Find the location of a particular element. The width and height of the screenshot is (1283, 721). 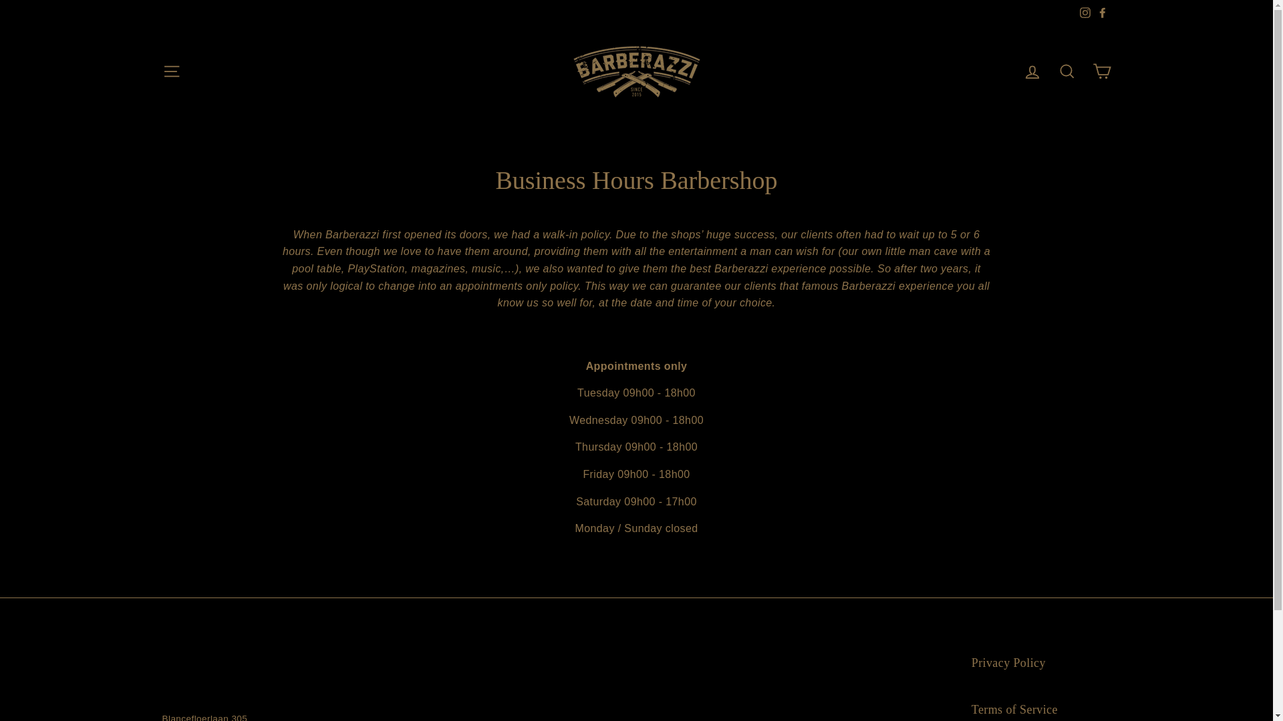

LOG IN is located at coordinates (1032, 72).